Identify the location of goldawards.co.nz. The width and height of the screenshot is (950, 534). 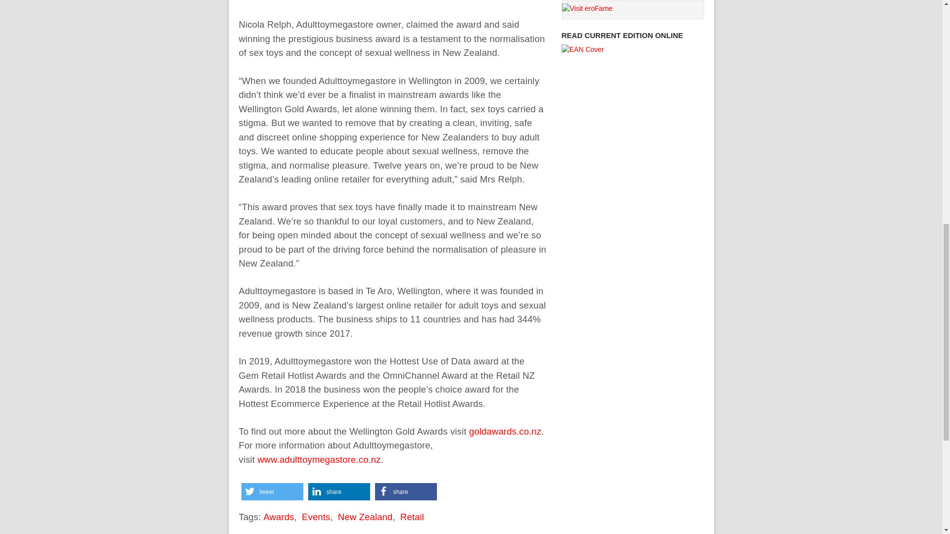
(505, 431).